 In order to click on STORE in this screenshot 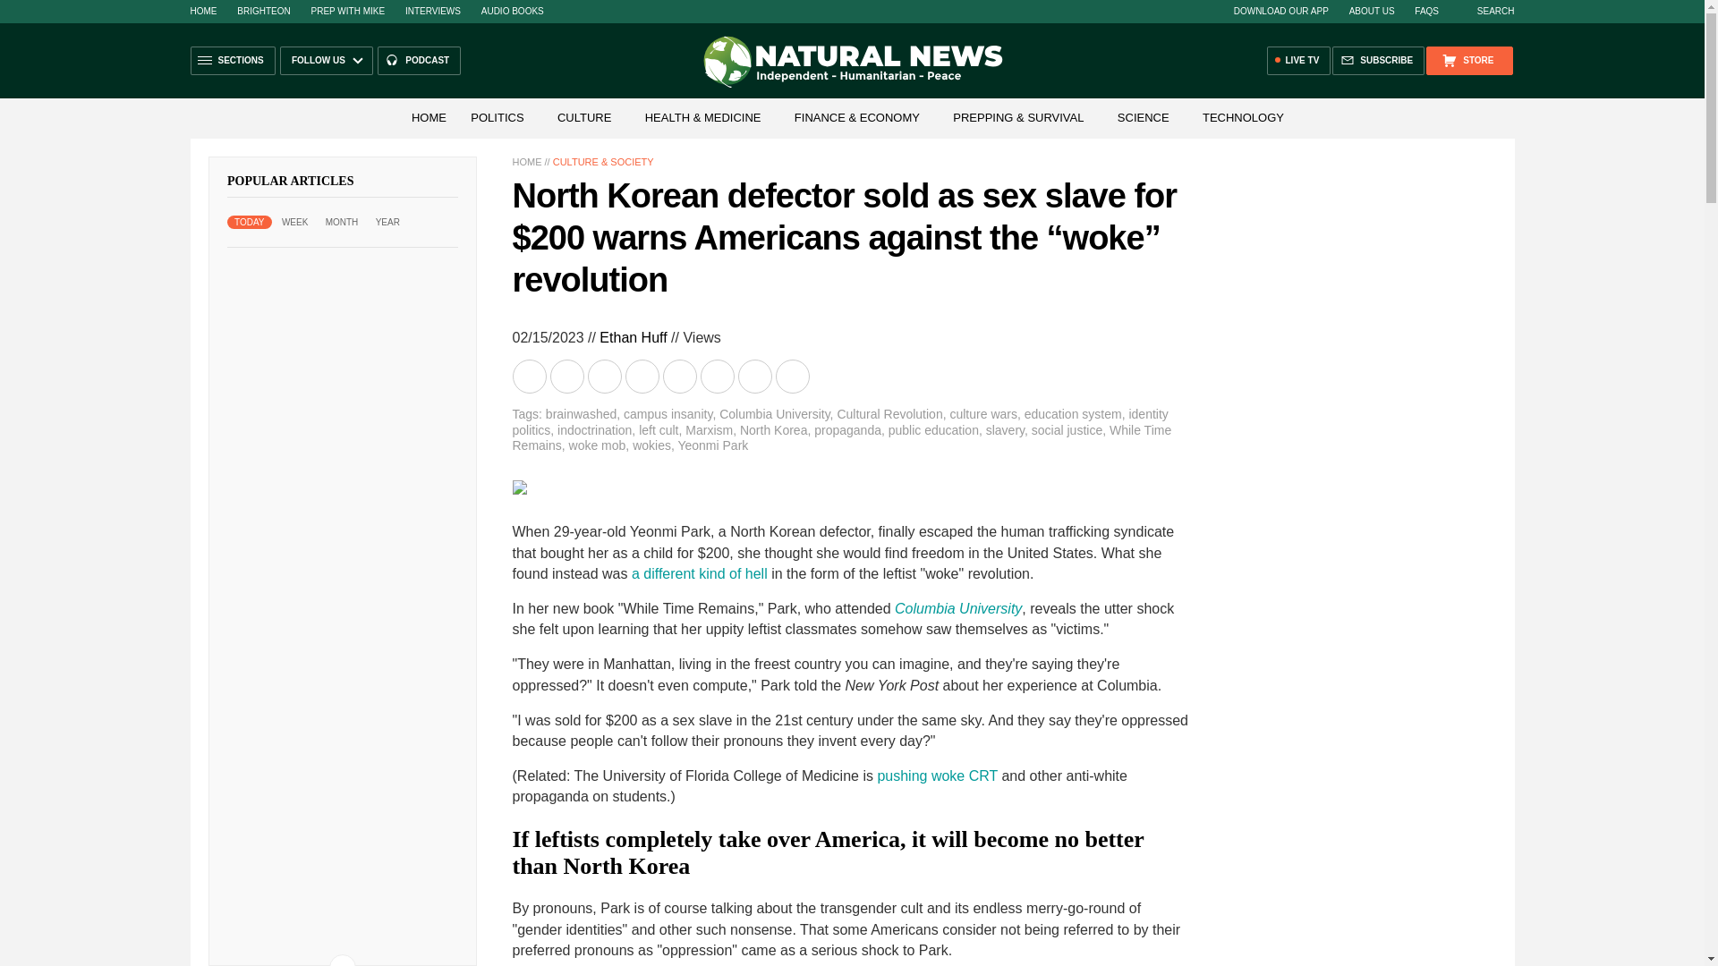, I will do `click(1468, 61)`.